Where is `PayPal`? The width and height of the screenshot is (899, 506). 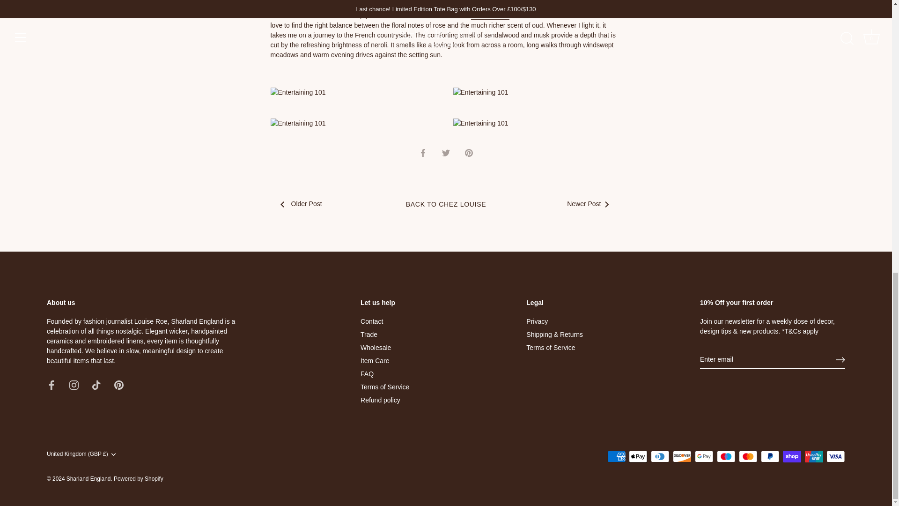 PayPal is located at coordinates (770, 456).